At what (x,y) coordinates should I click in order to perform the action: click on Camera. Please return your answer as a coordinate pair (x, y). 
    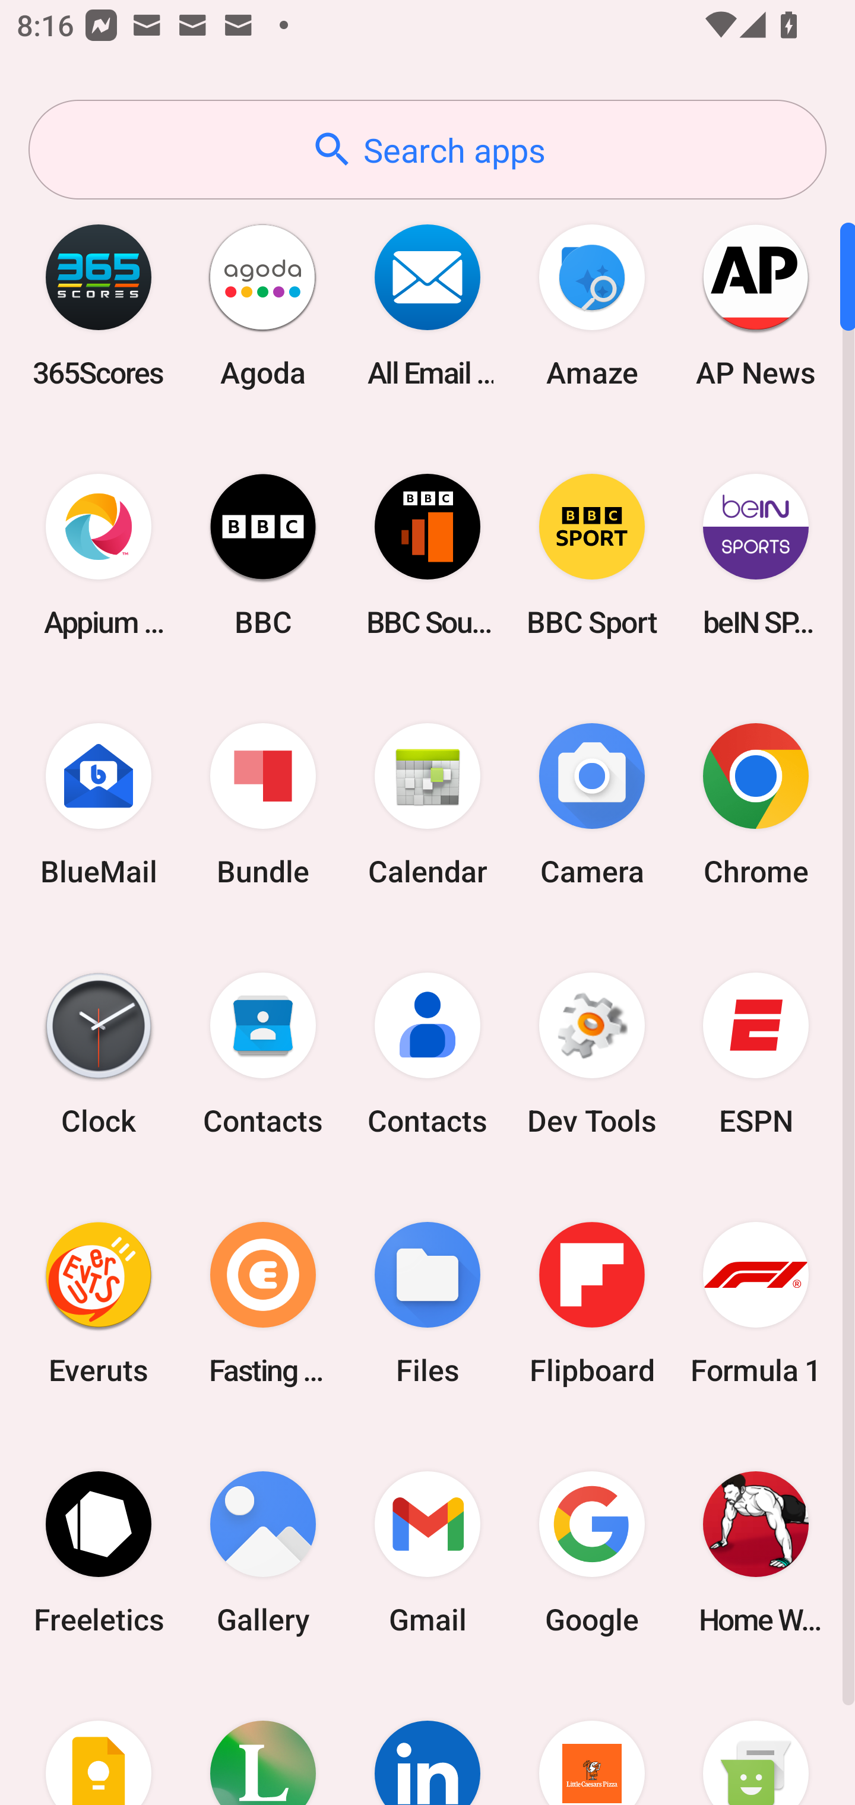
    Looking at the image, I should click on (591, 805).